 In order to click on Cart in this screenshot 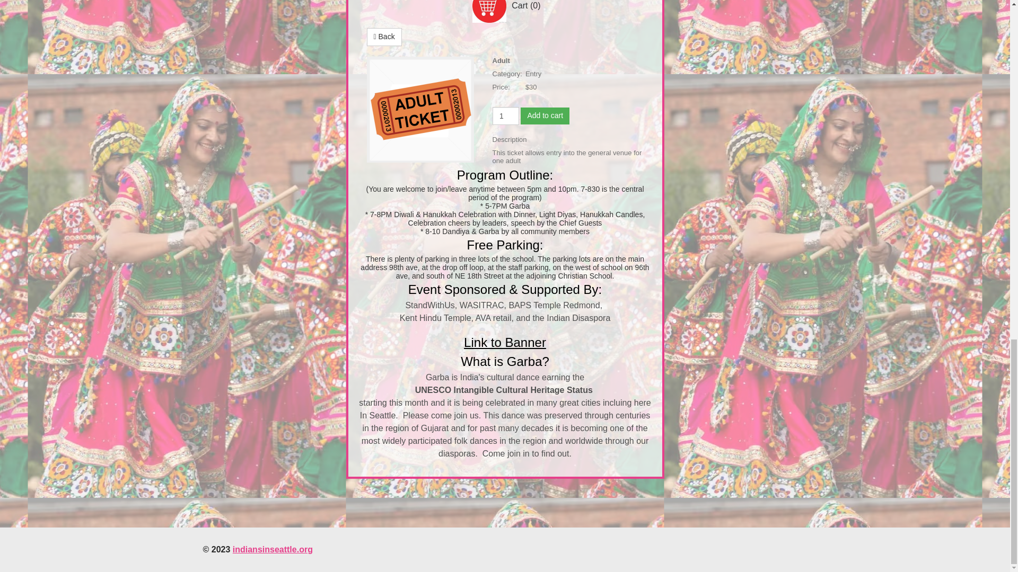, I will do `click(489, 12)`.